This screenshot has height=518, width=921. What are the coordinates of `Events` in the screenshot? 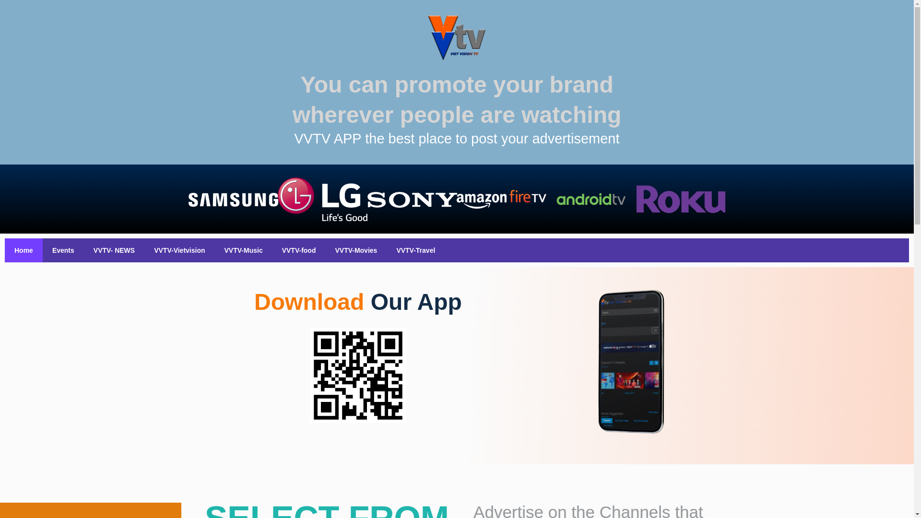 It's located at (63, 250).